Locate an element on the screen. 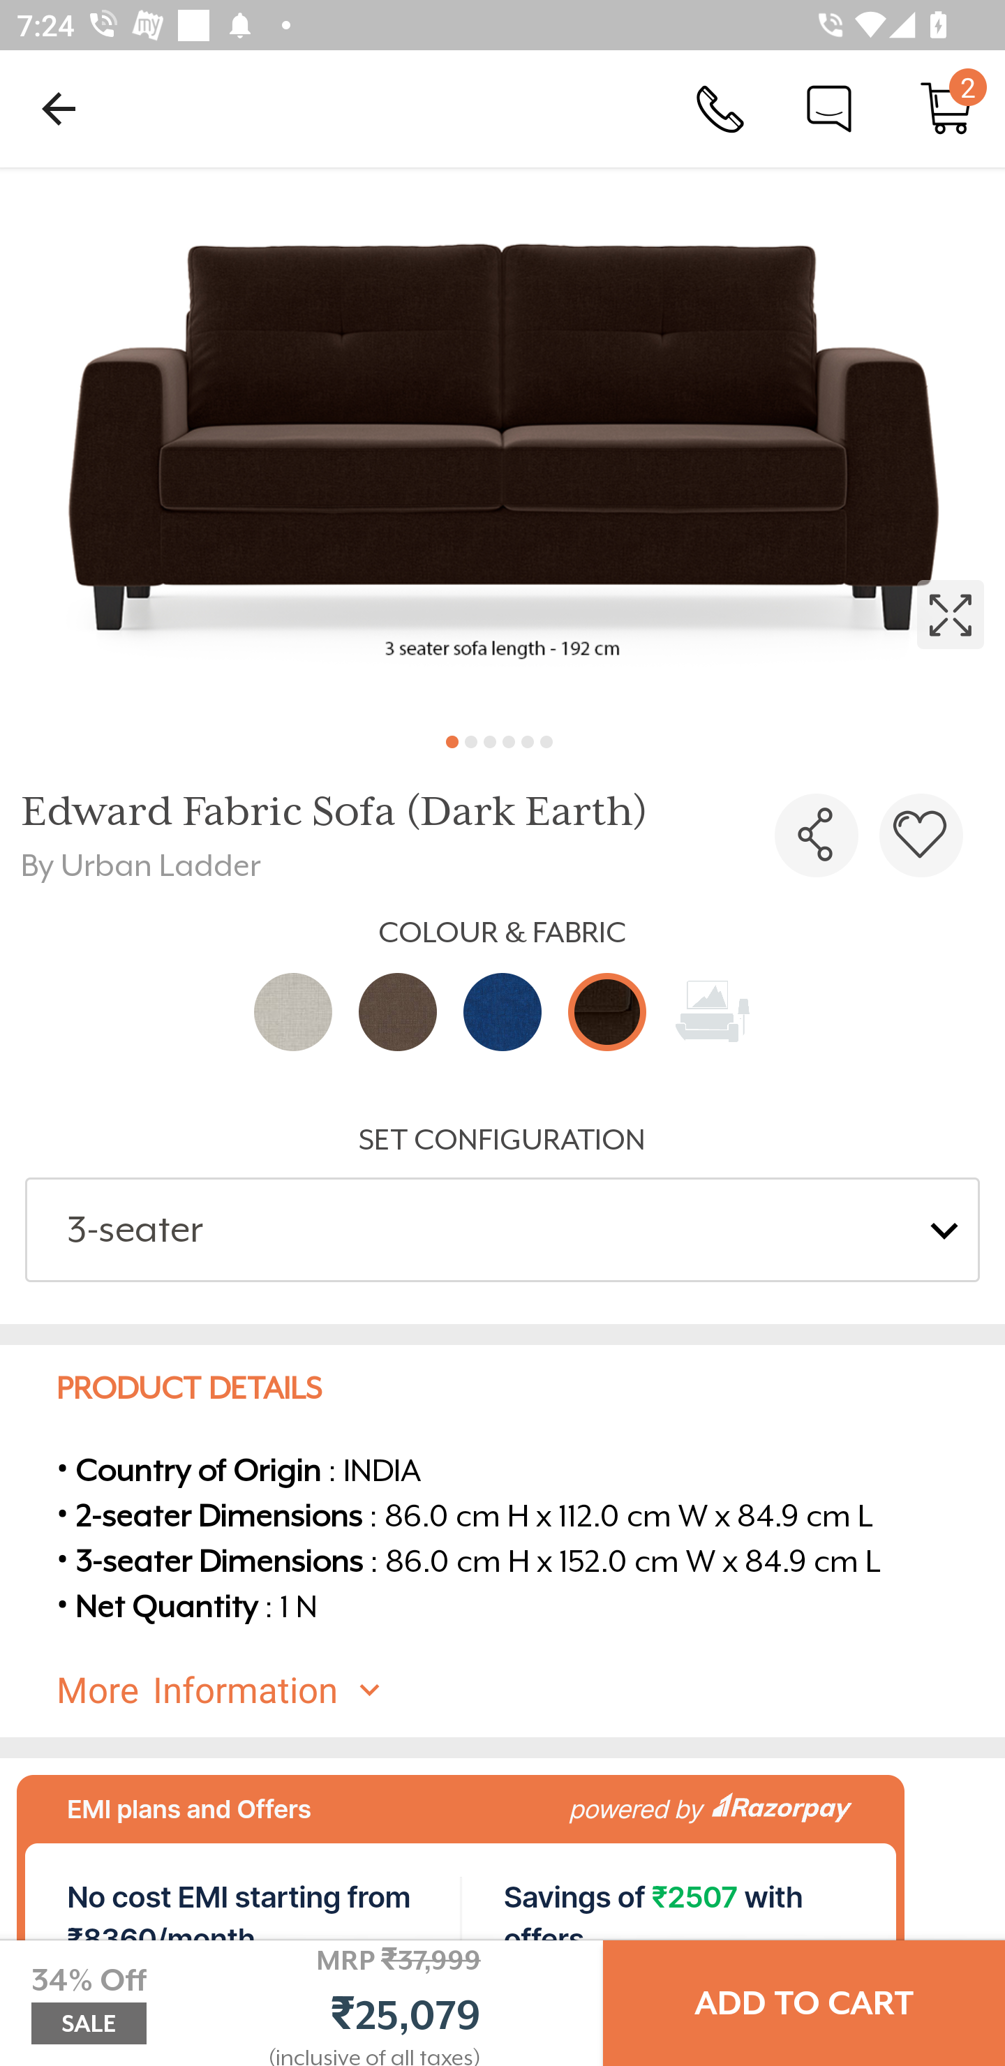 This screenshot has width=1005, height=2066. More Information  is located at coordinates (523, 1690).